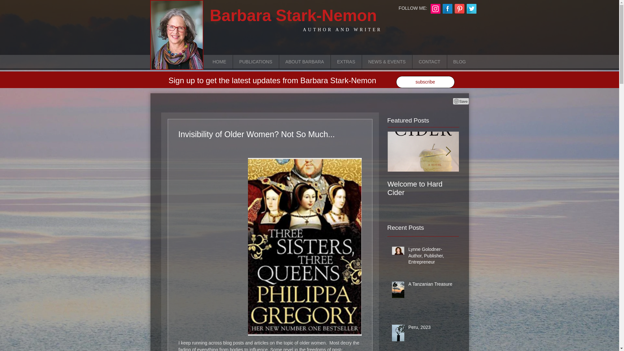  What do you see at coordinates (461, 101) in the screenshot?
I see `Pin to Pinterest` at bounding box center [461, 101].